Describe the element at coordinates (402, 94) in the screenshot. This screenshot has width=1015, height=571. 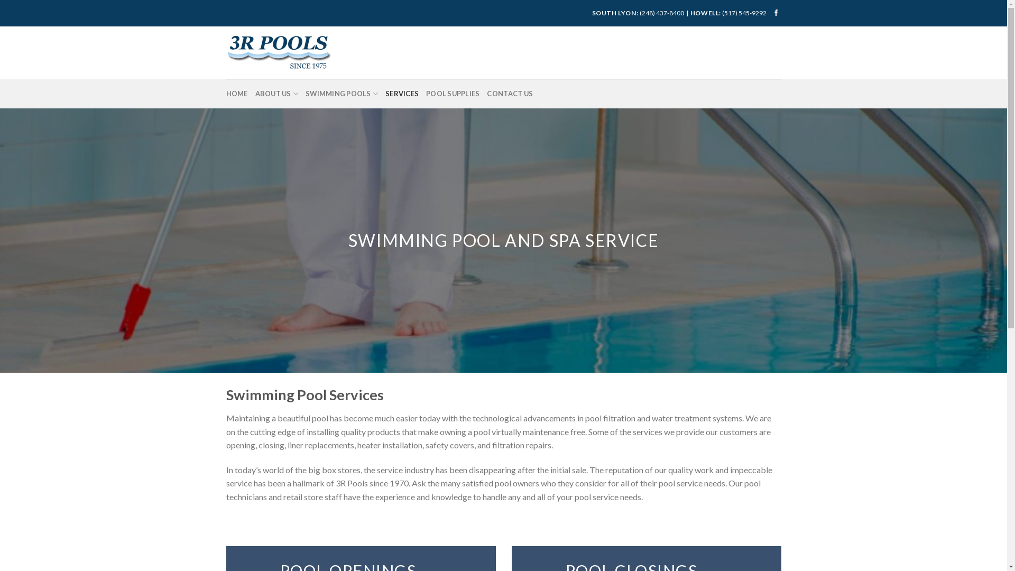
I see `SERVICES` at that location.